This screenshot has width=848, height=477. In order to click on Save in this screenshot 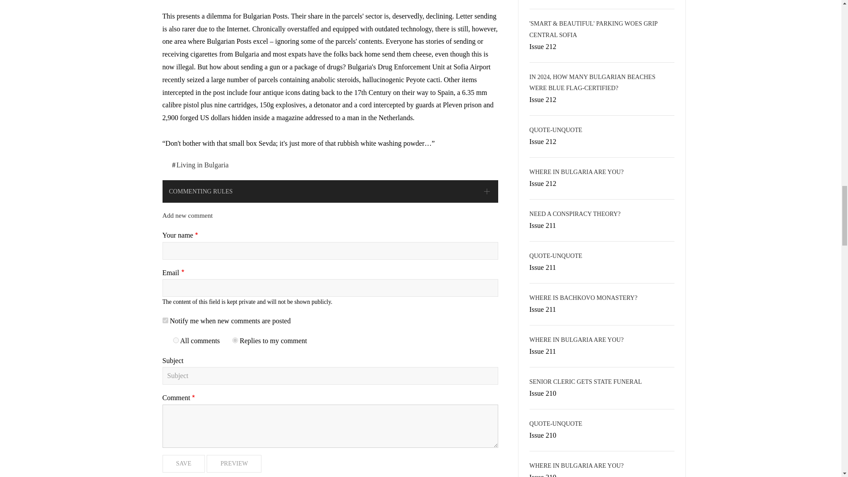, I will do `click(184, 464)`.